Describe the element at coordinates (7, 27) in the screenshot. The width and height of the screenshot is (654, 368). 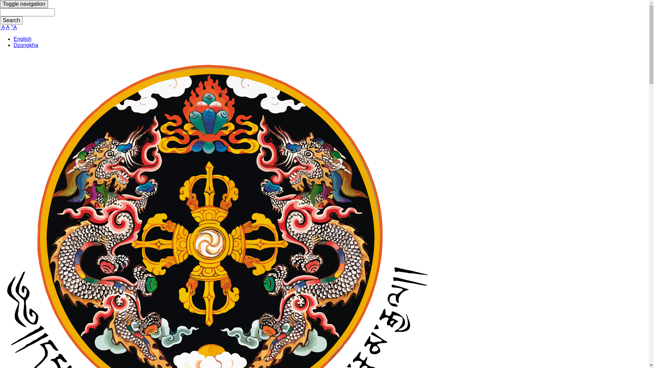
I see `A` at that location.